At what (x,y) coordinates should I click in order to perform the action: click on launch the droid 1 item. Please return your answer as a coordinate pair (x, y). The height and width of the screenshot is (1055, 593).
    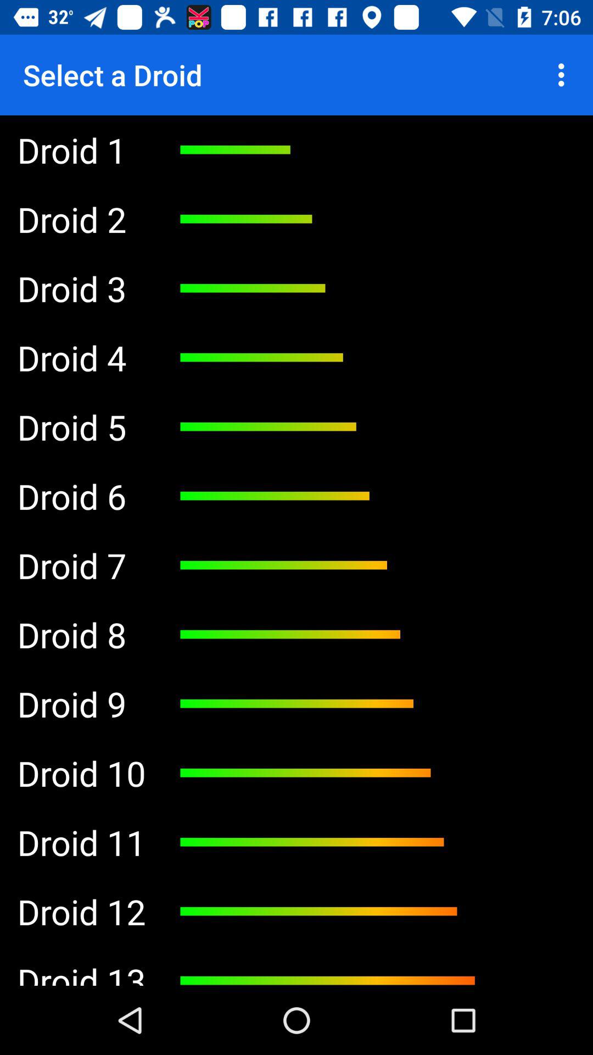
    Looking at the image, I should click on (81, 149).